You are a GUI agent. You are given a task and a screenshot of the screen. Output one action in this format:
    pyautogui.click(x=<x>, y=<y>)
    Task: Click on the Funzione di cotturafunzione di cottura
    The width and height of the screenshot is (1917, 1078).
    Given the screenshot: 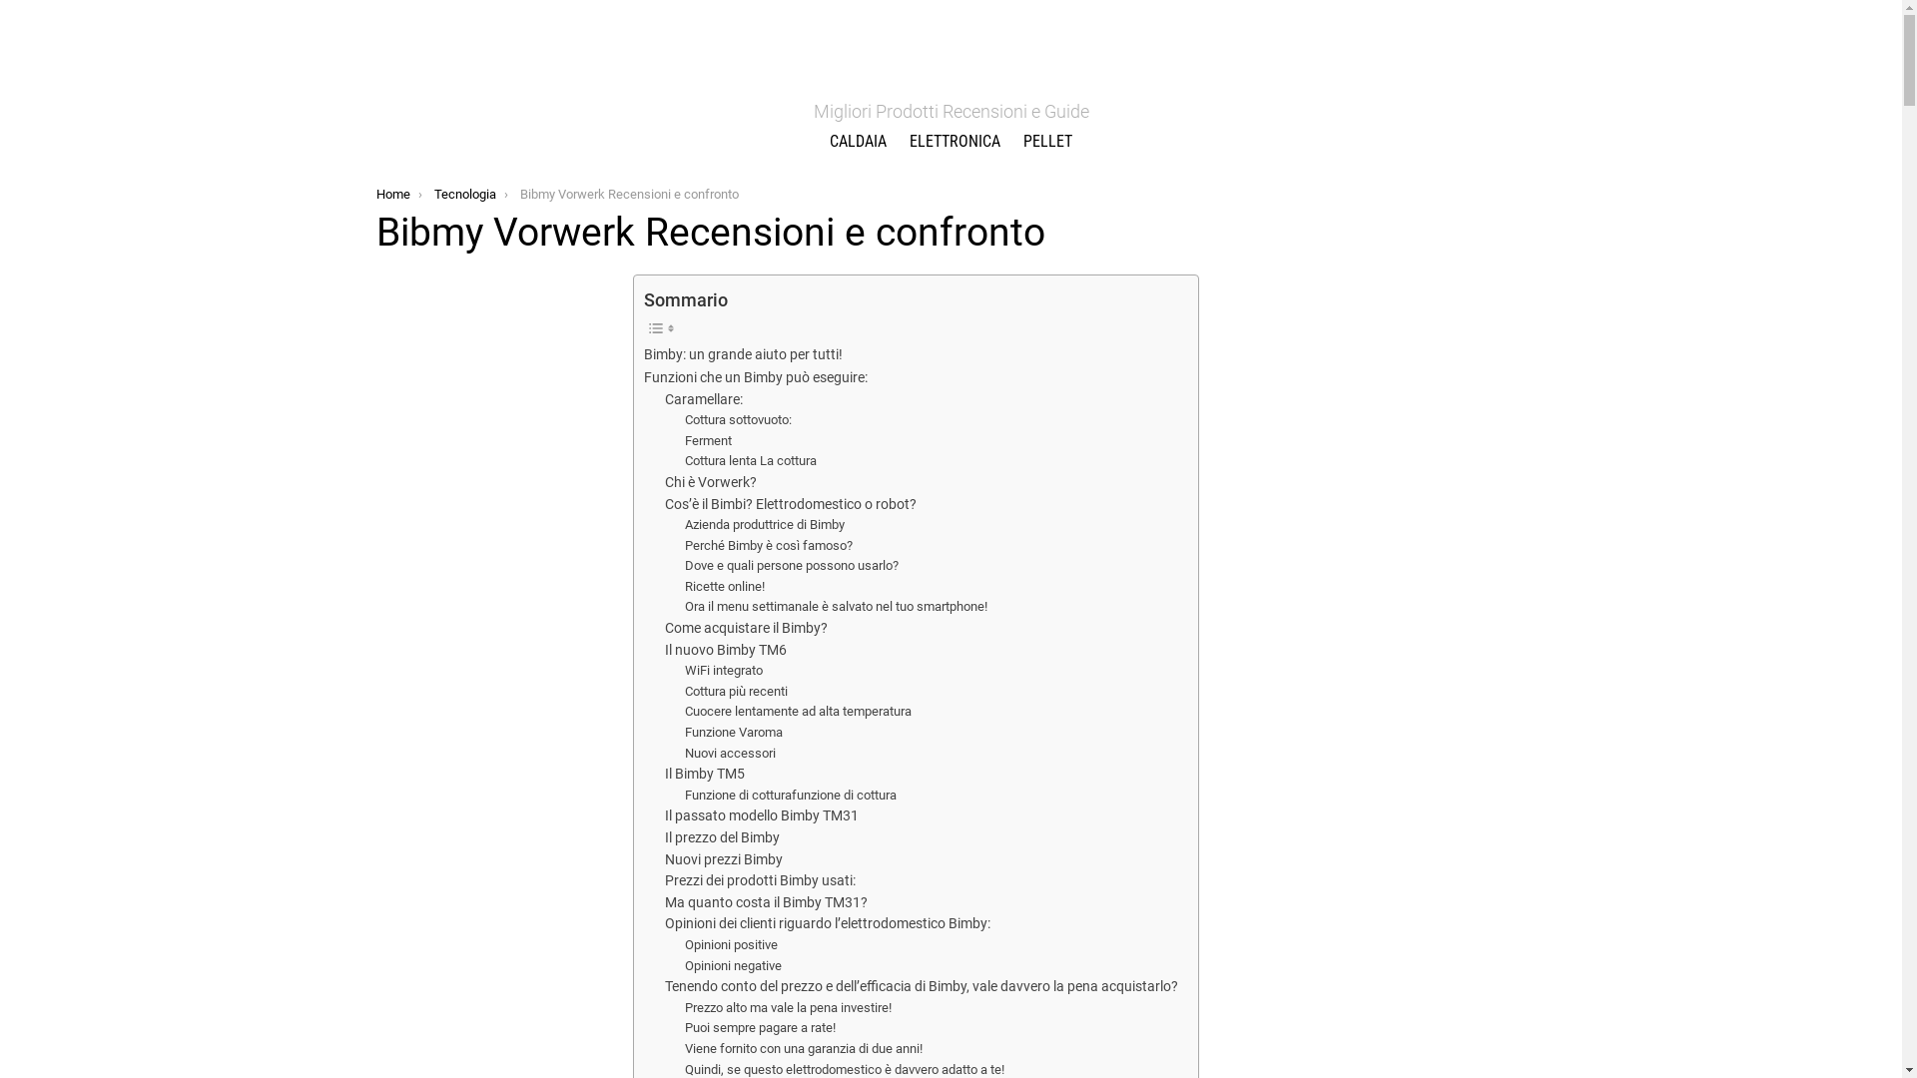 What is the action you would take?
    pyautogui.click(x=791, y=797)
    